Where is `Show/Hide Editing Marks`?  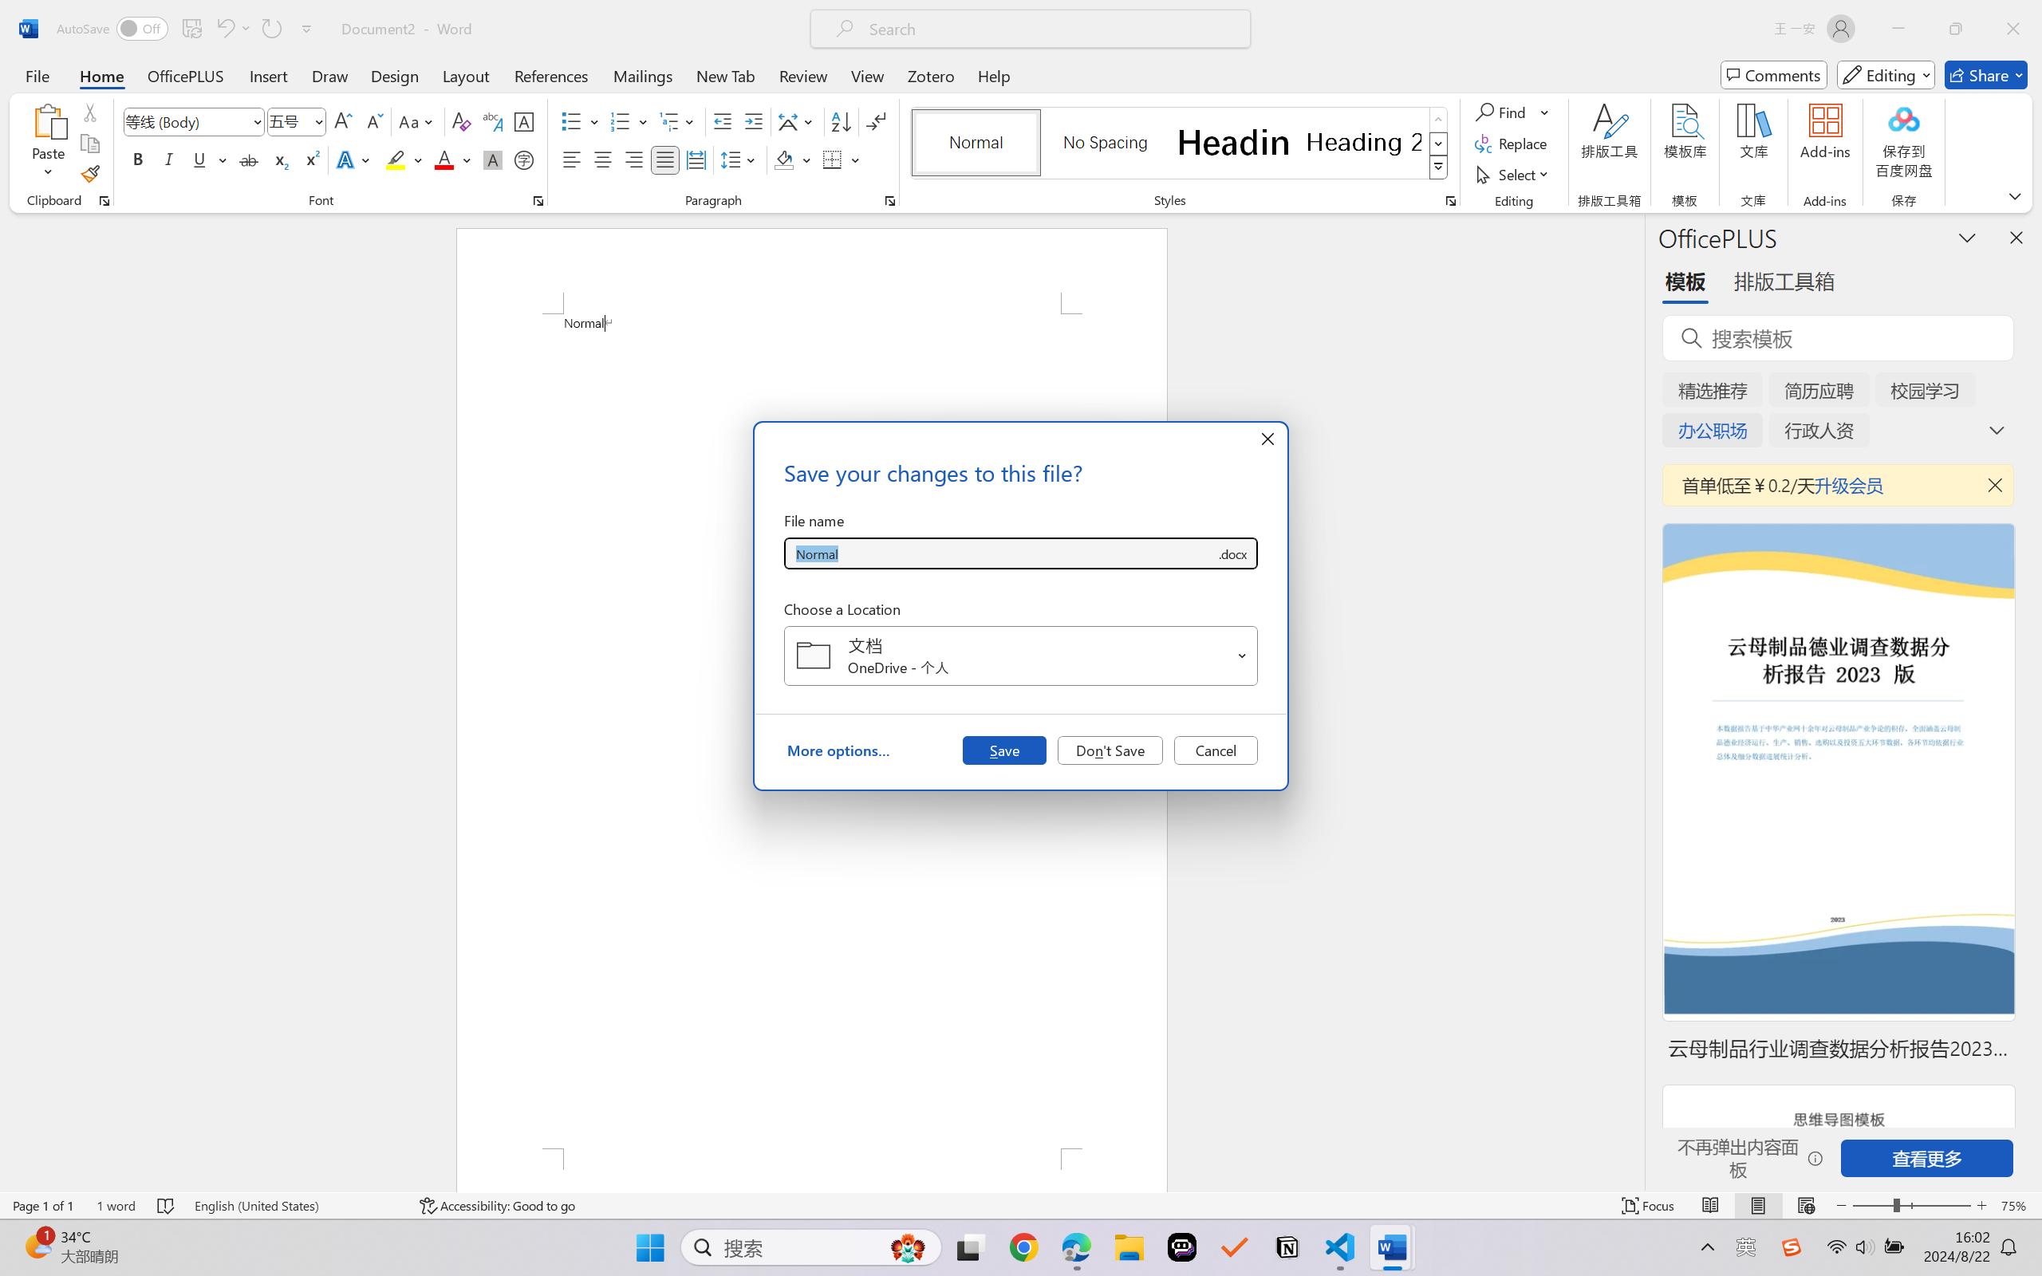
Show/Hide Editing Marks is located at coordinates (876, 121).